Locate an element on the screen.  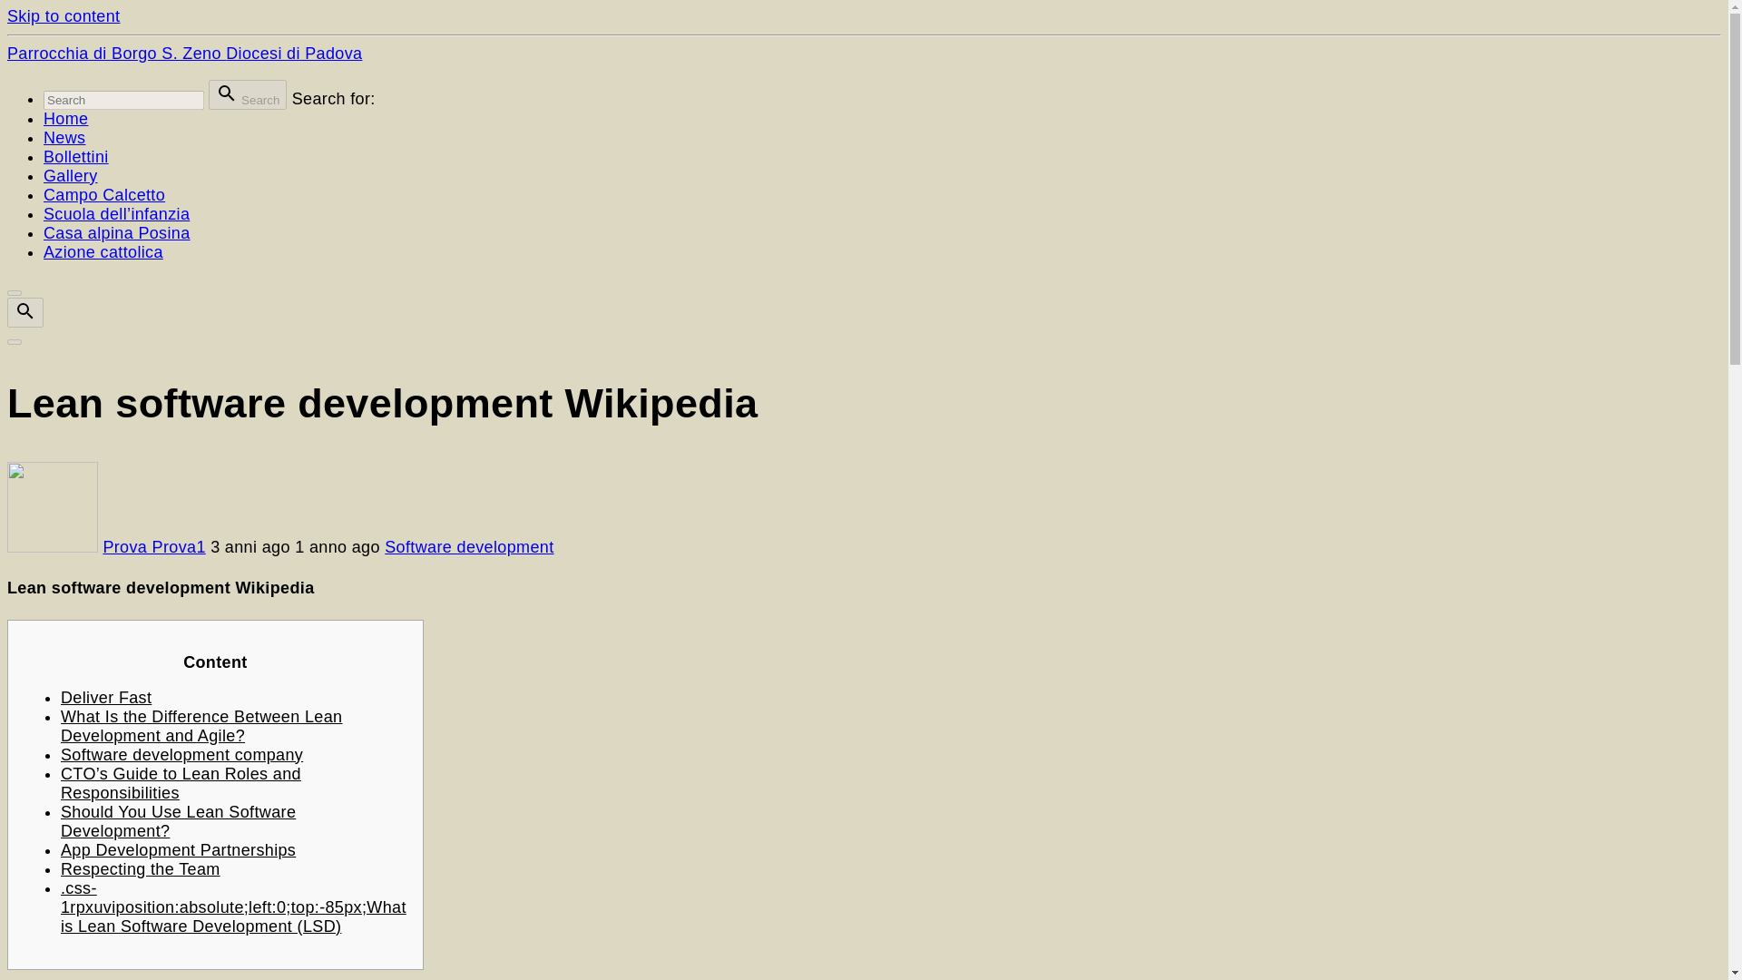
Parrocchia di Borgo S. Zeno Diocesi di Padova is located at coordinates (184, 53).